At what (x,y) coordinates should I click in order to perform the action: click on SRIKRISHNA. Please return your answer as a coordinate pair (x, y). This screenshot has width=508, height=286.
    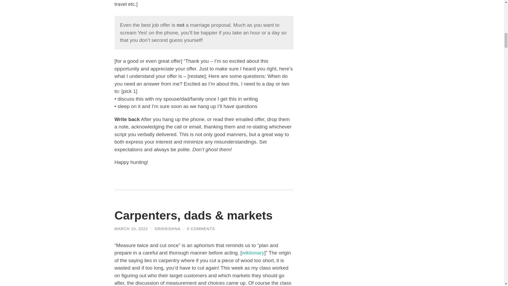
    Looking at the image, I should click on (167, 229).